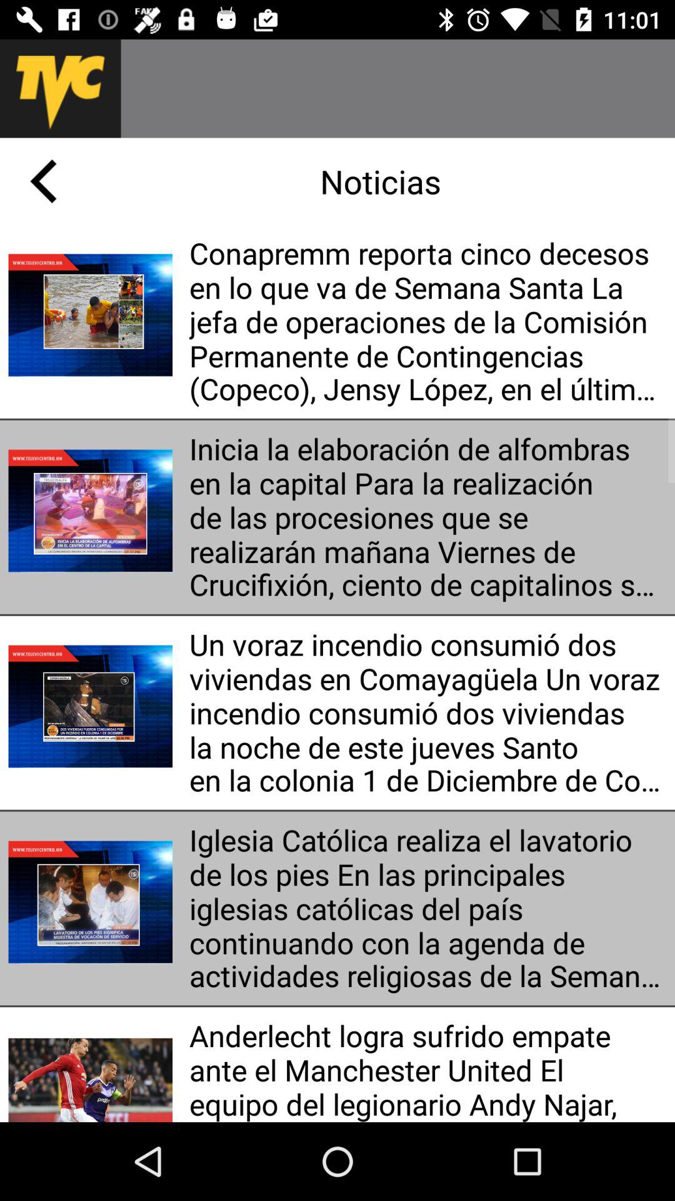 The height and width of the screenshot is (1201, 675). I want to click on turn off conapremm reporta cinco, so click(427, 322).